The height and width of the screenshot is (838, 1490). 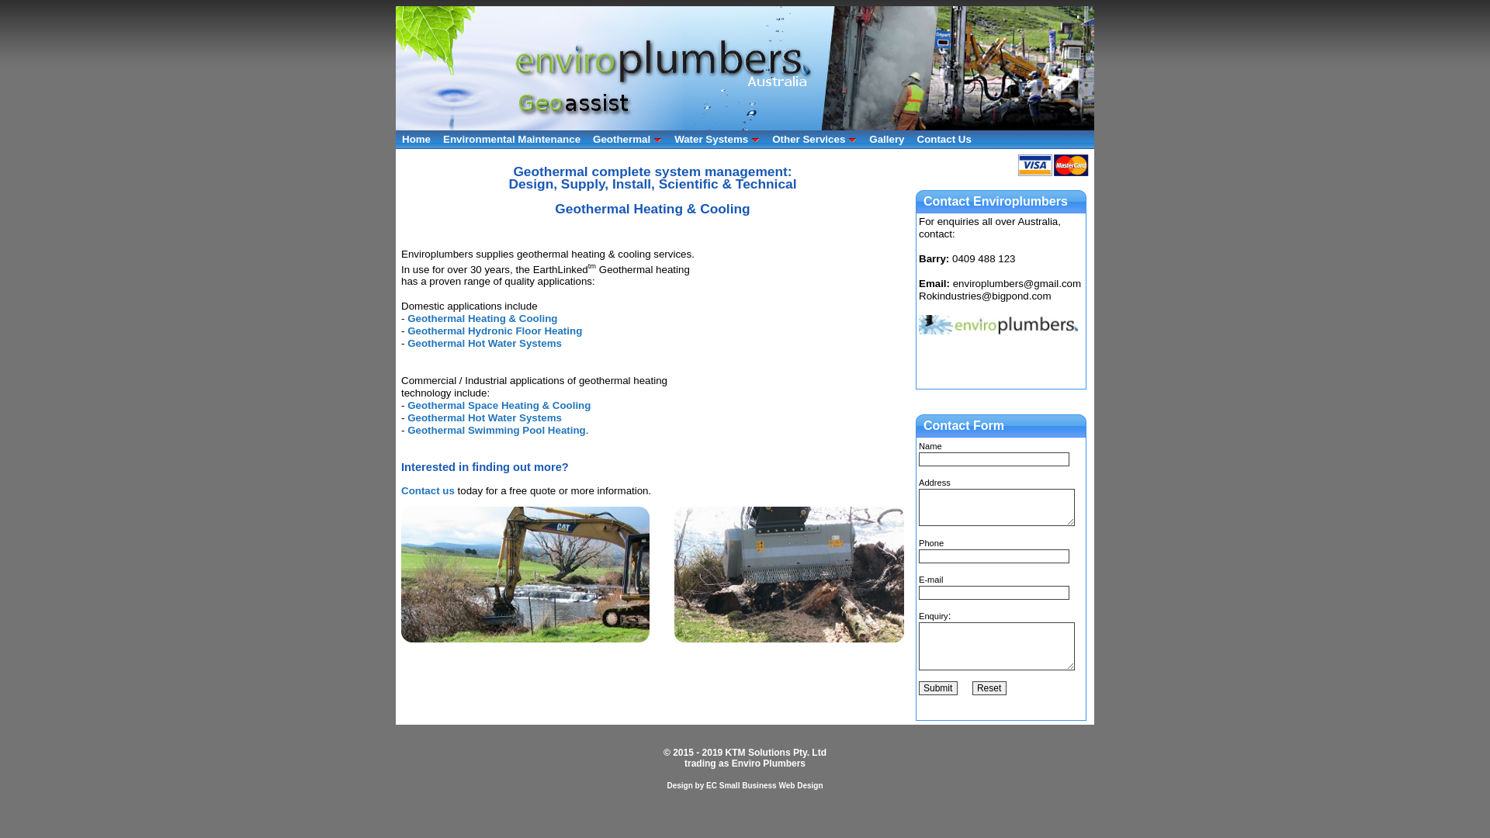 I want to click on Contact Us, so click(x=944, y=139).